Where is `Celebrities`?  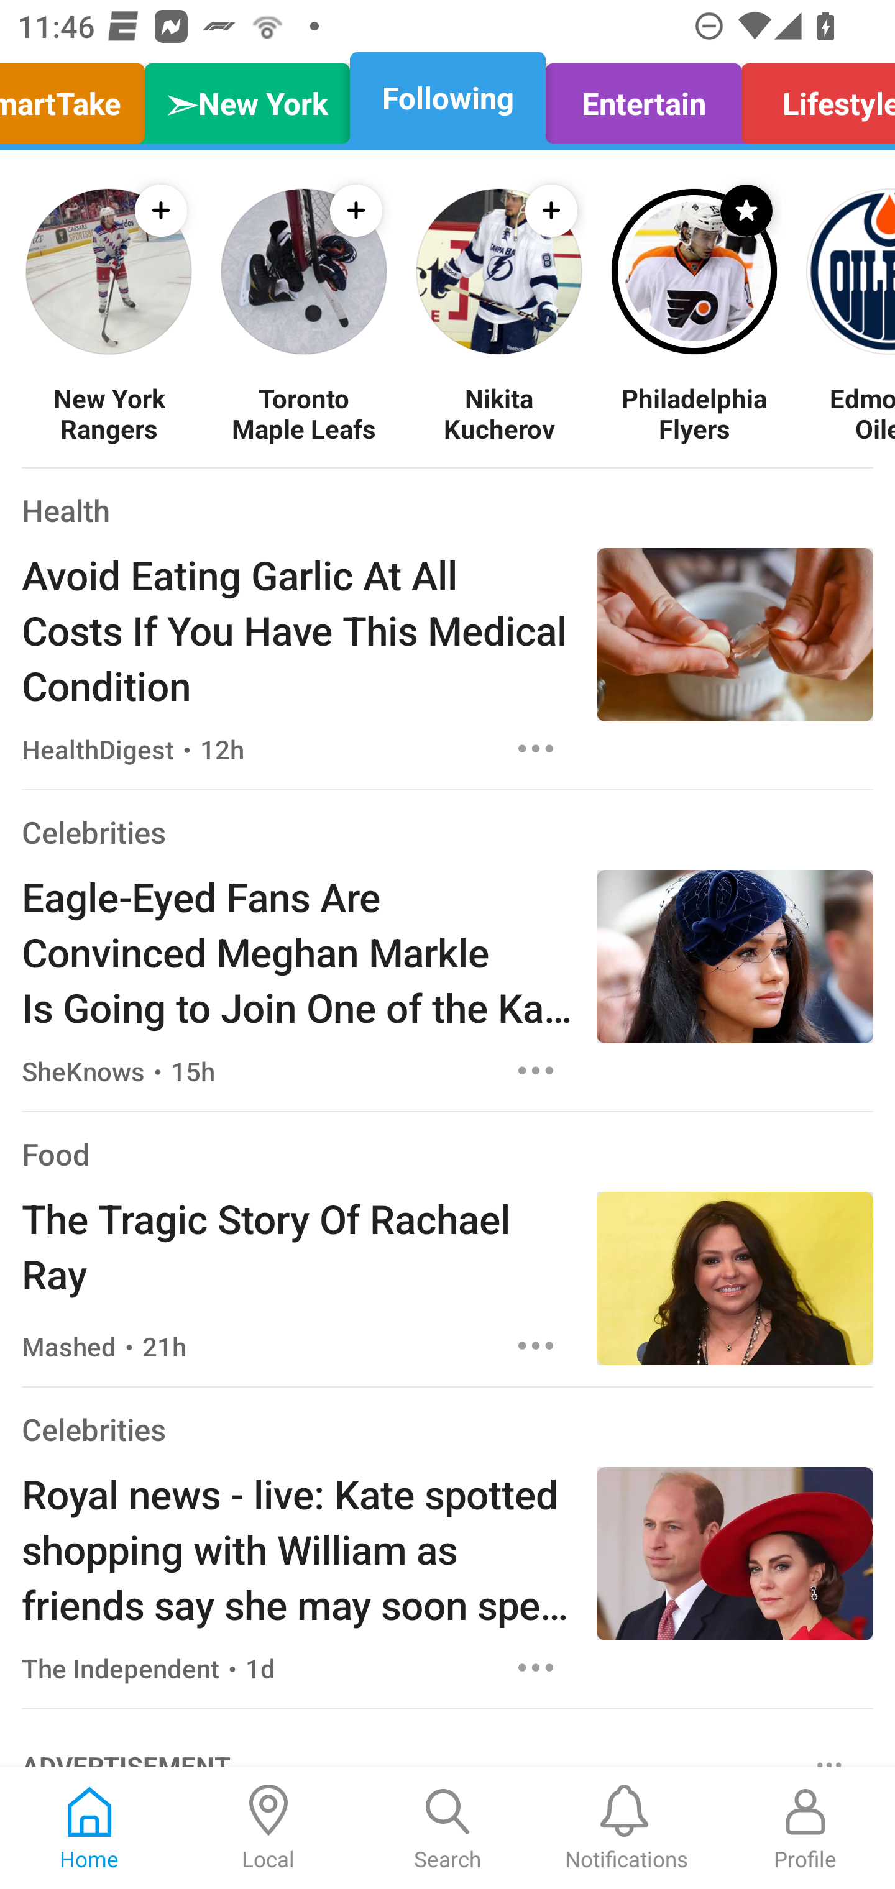
Celebrities is located at coordinates (93, 832).